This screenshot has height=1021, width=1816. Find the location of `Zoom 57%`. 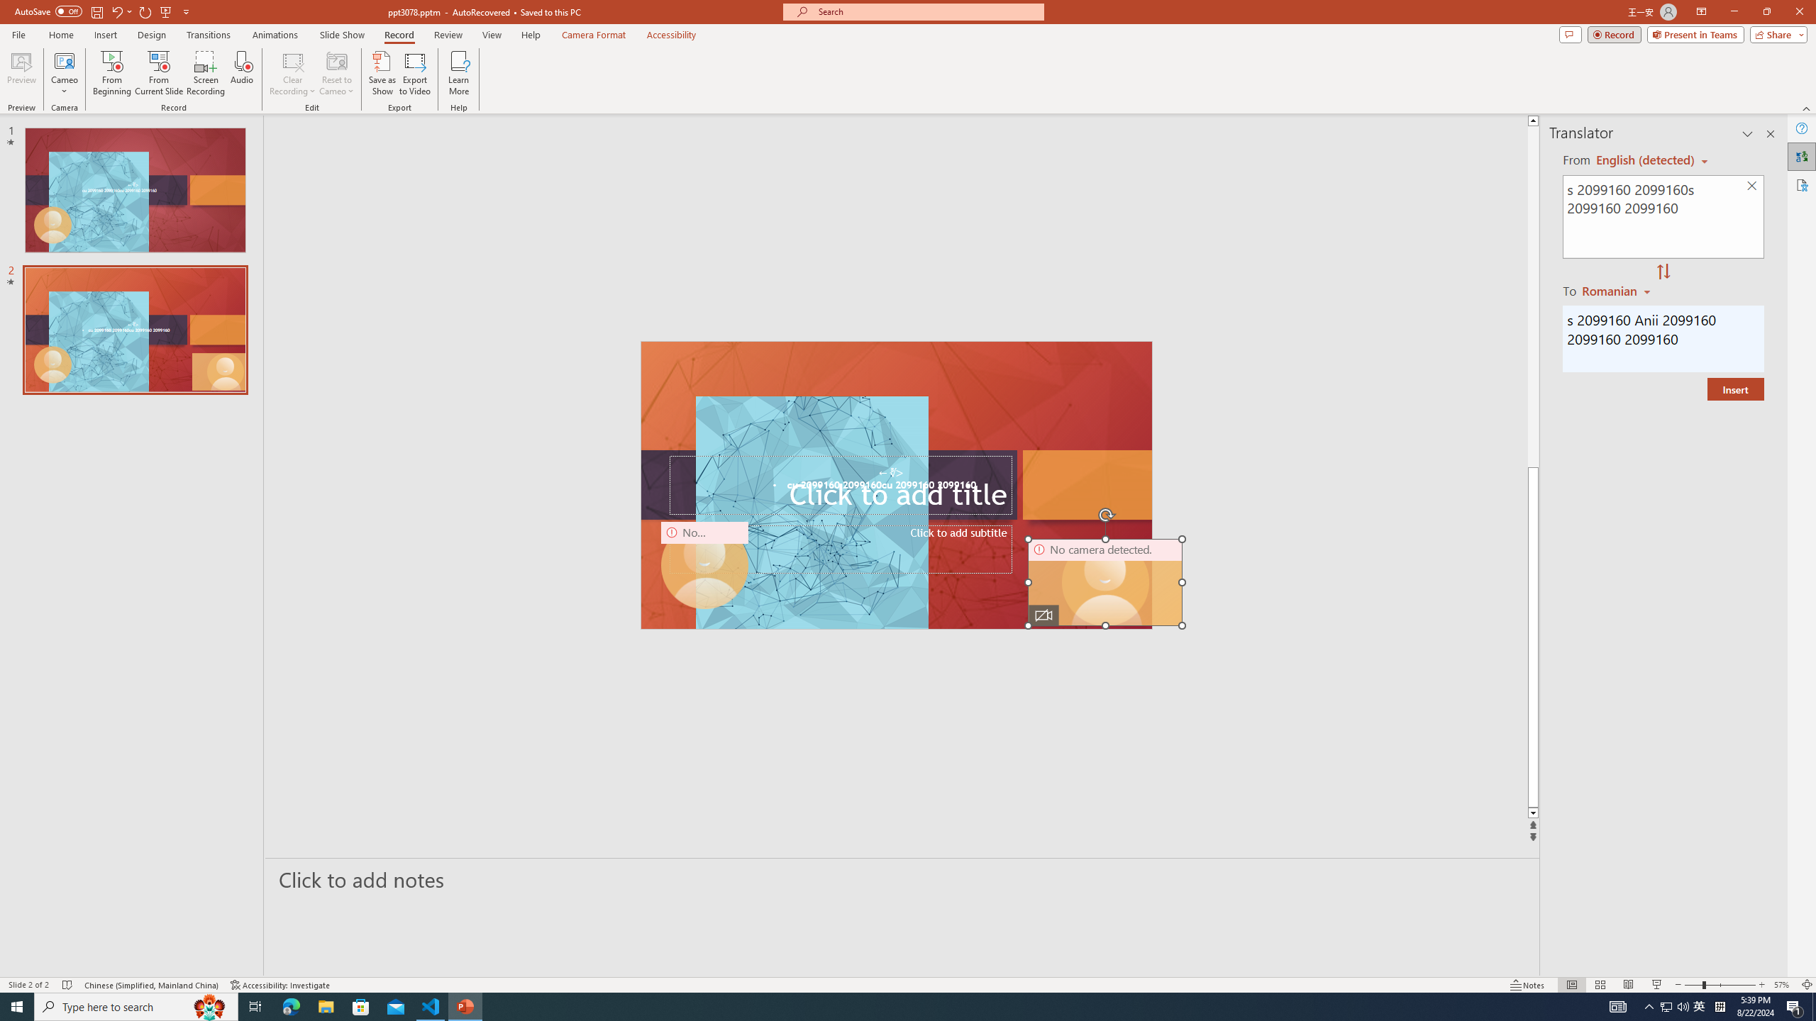

Zoom 57% is located at coordinates (1783, 985).